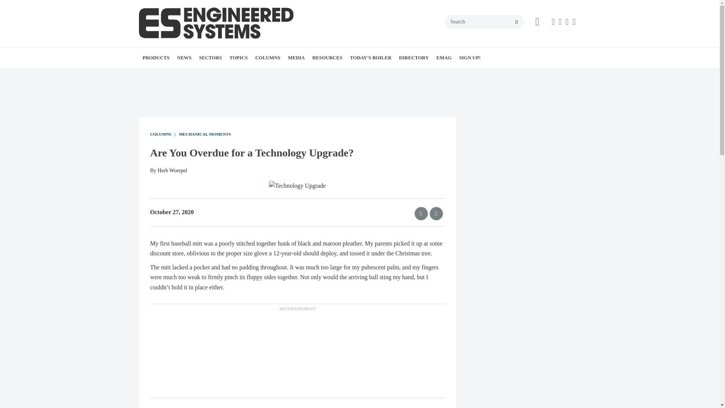  Describe the element at coordinates (286, 74) in the screenshot. I see `IAQ` at that location.